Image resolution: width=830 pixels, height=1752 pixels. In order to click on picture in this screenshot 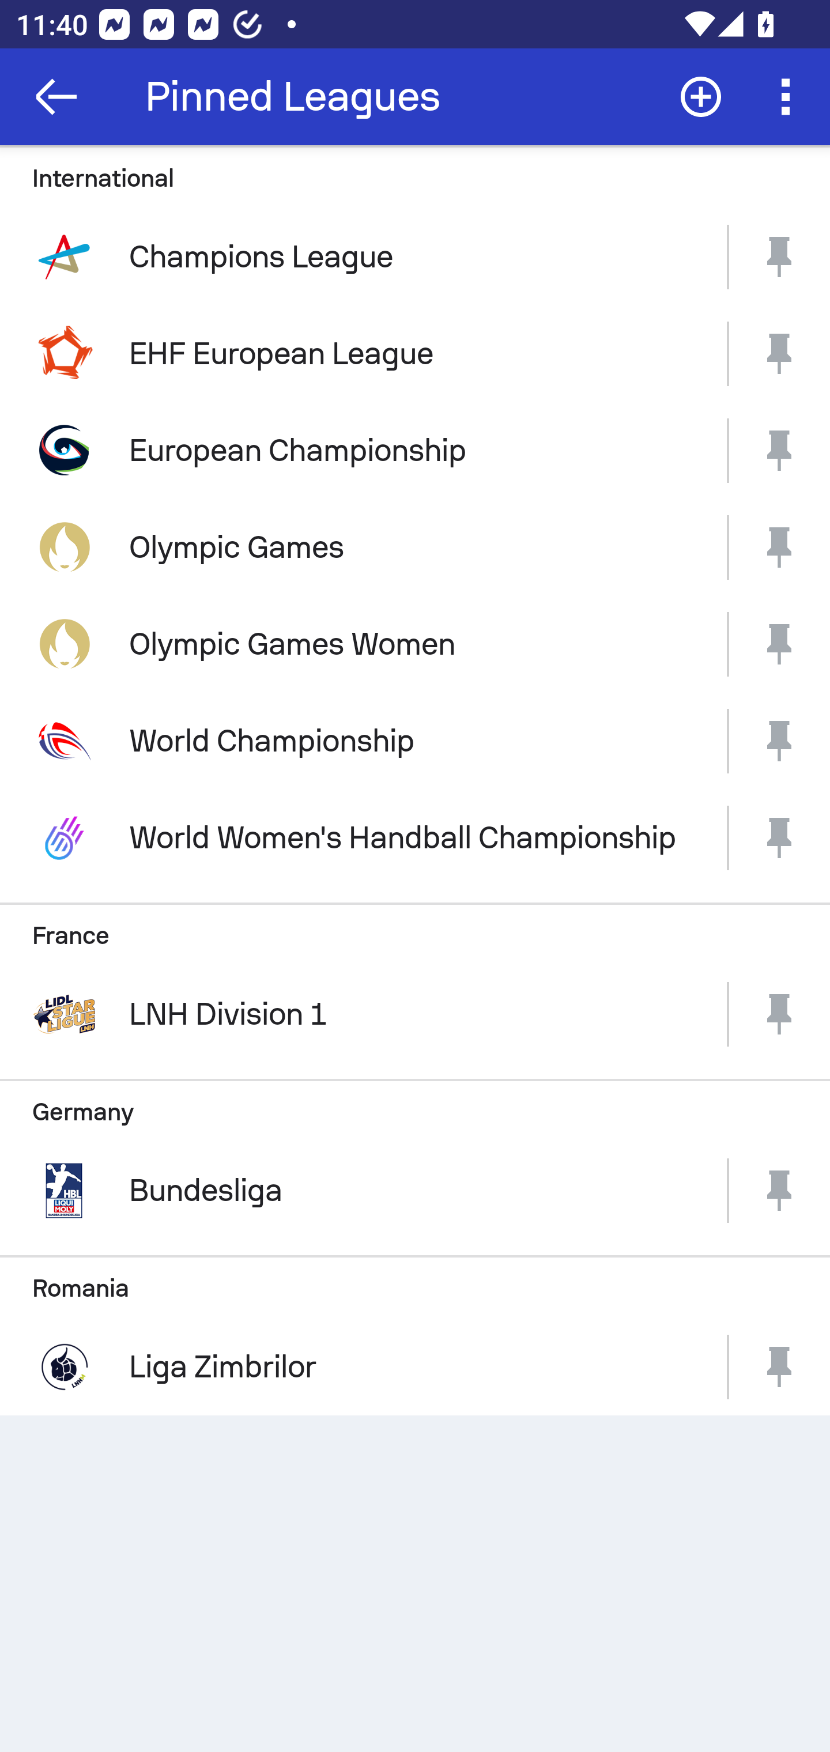, I will do `click(779, 547)`.